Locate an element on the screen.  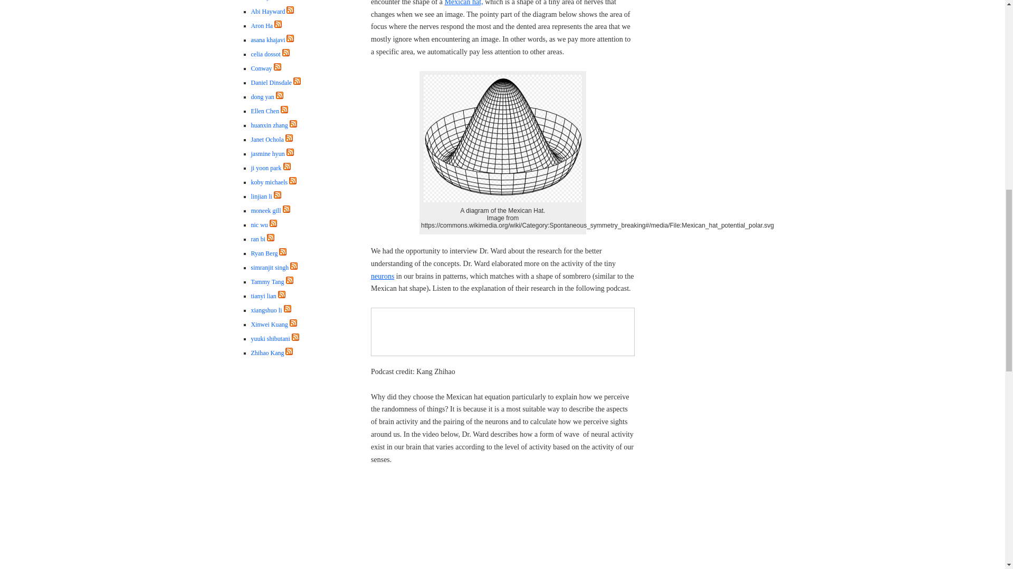
neurons is located at coordinates (382, 276).